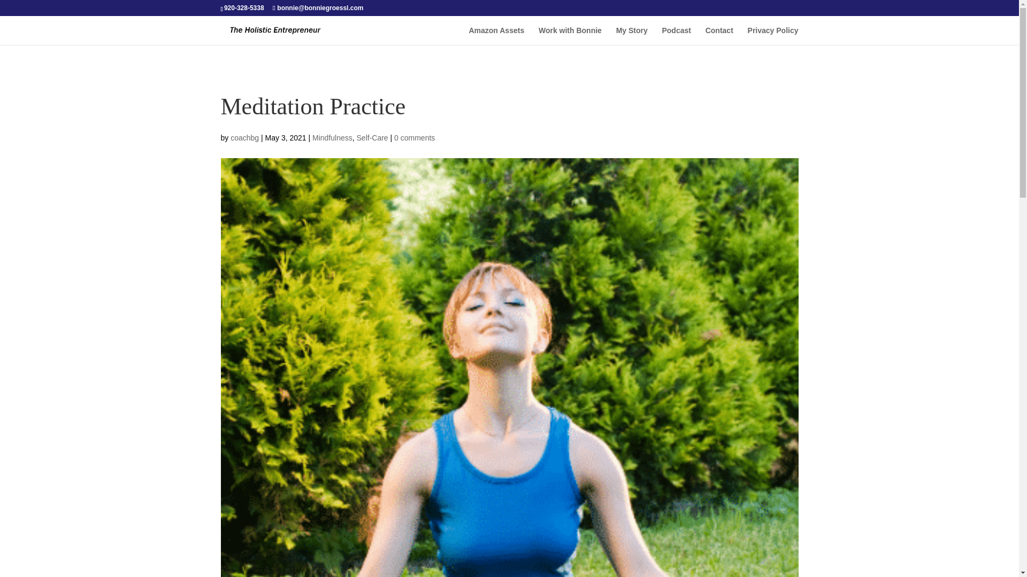 The width and height of the screenshot is (1027, 577). I want to click on Amazon Assets, so click(496, 35).